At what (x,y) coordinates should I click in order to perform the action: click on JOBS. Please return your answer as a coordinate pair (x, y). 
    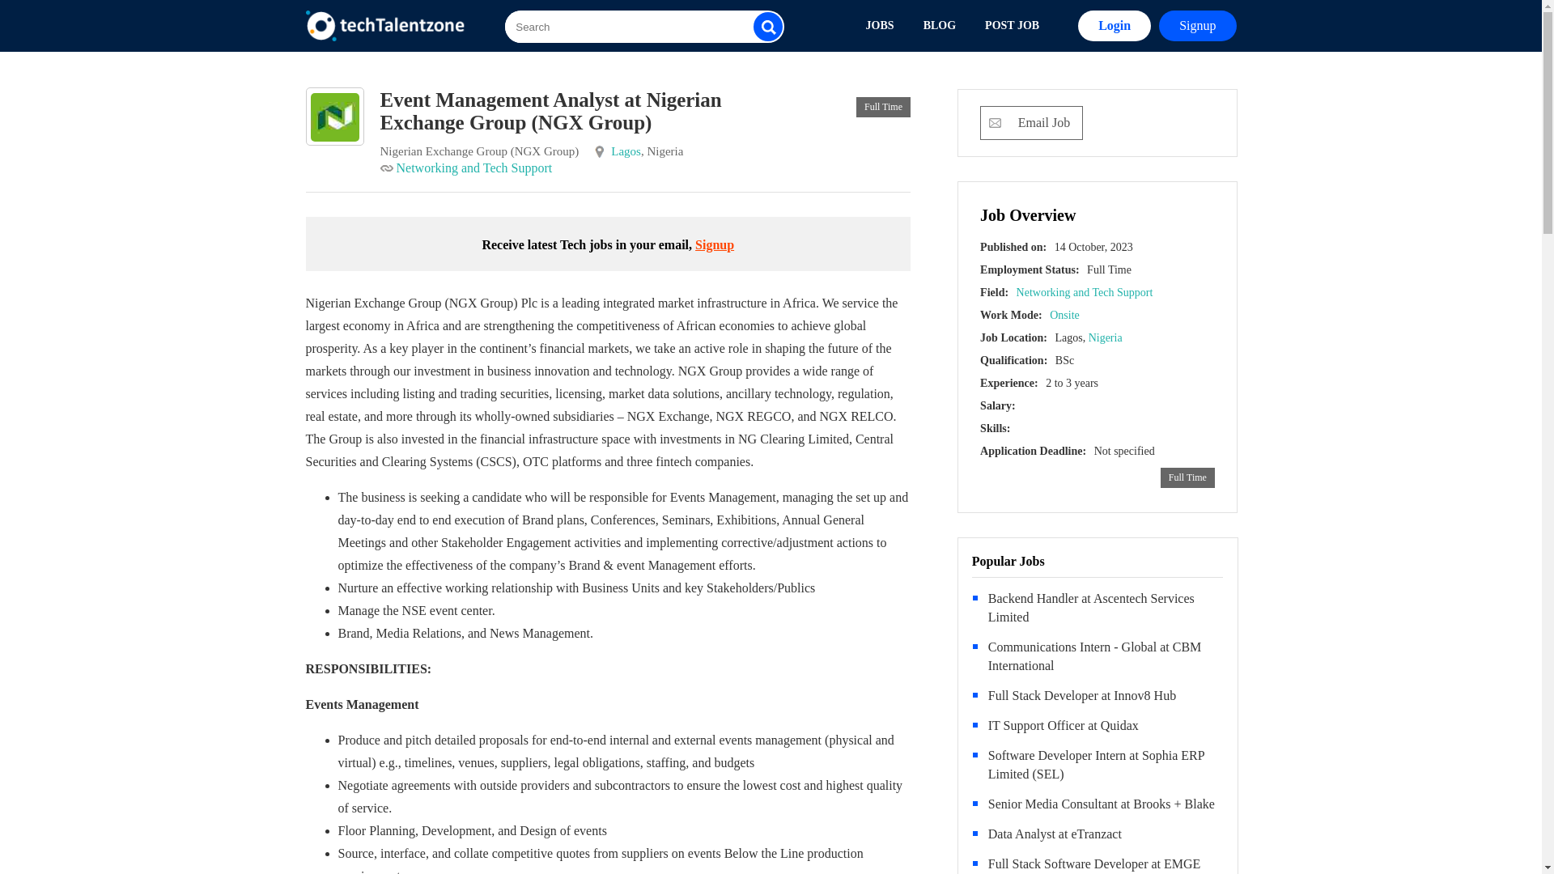
    Looking at the image, I should click on (881, 26).